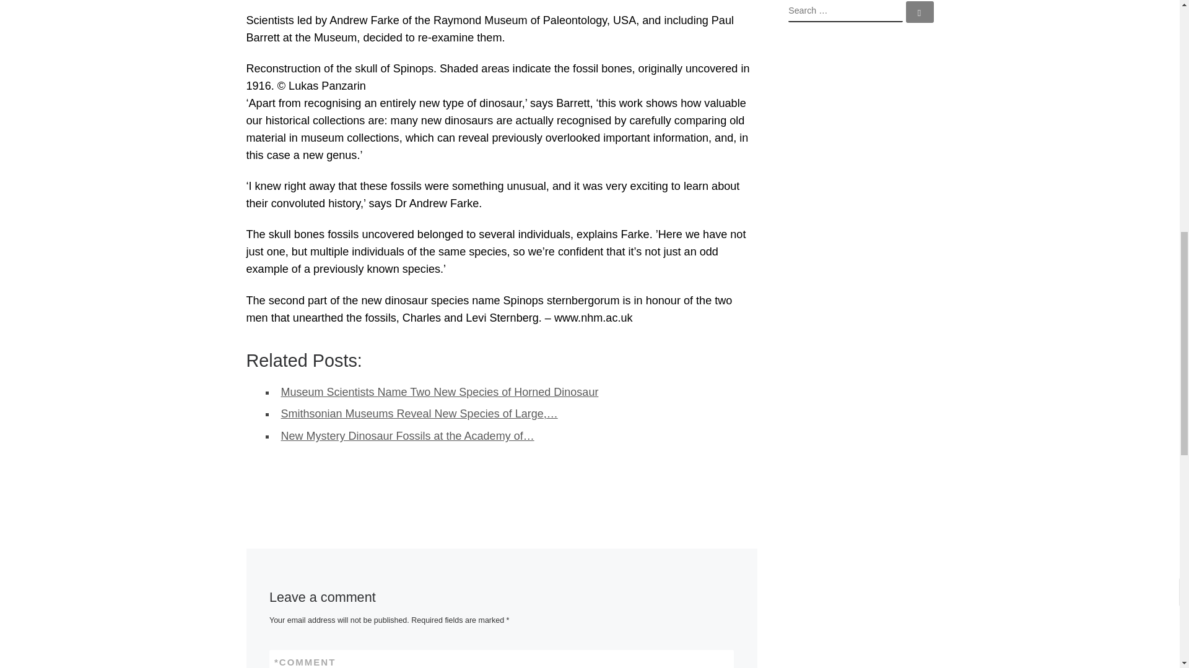 This screenshot has height=668, width=1189. Describe the element at coordinates (440, 392) in the screenshot. I see `Museum Scientists Name Two New Species of Horned Dinosaur` at that location.